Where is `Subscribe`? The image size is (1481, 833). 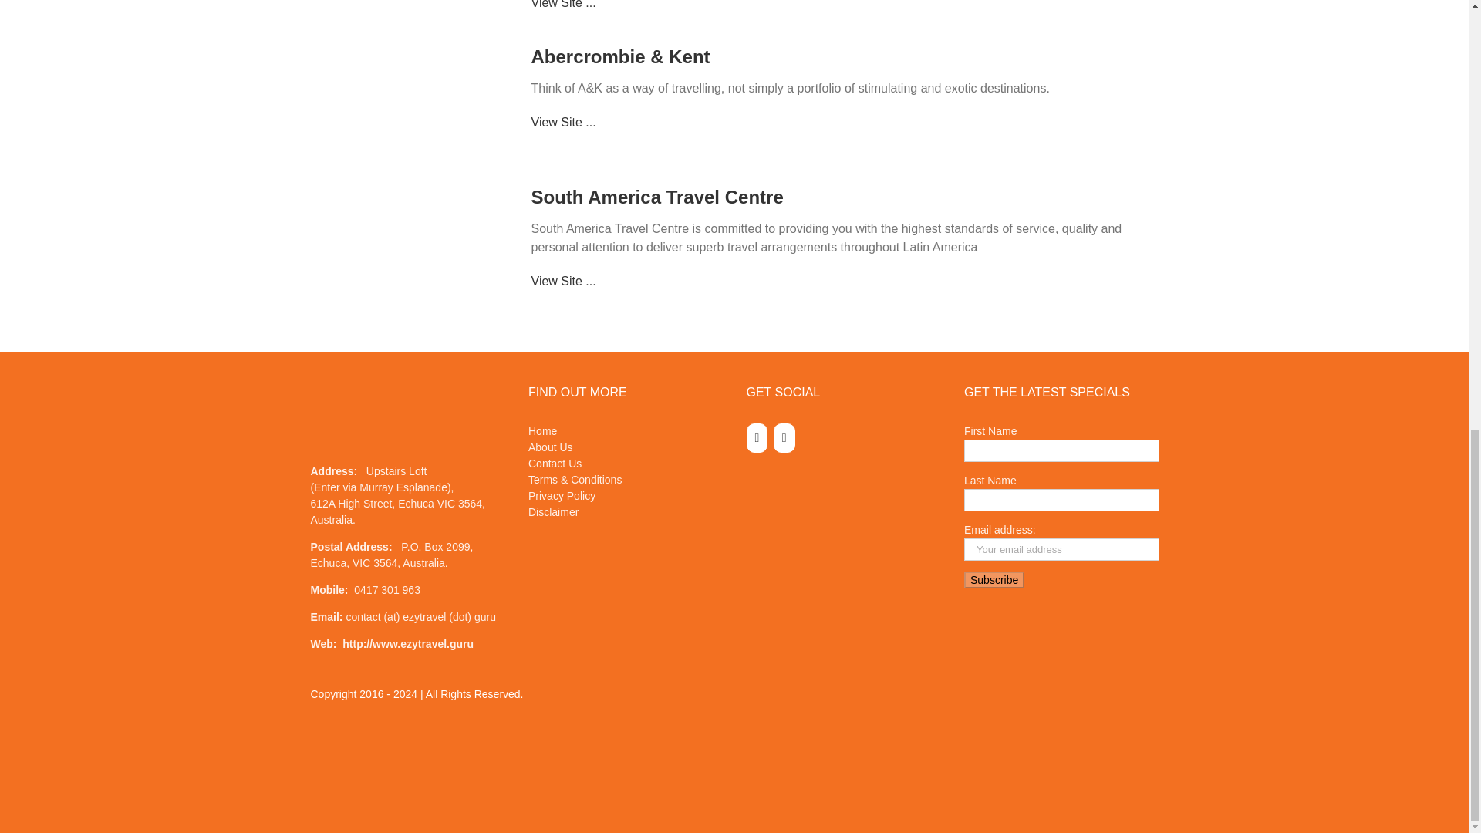
Subscribe is located at coordinates (994, 579).